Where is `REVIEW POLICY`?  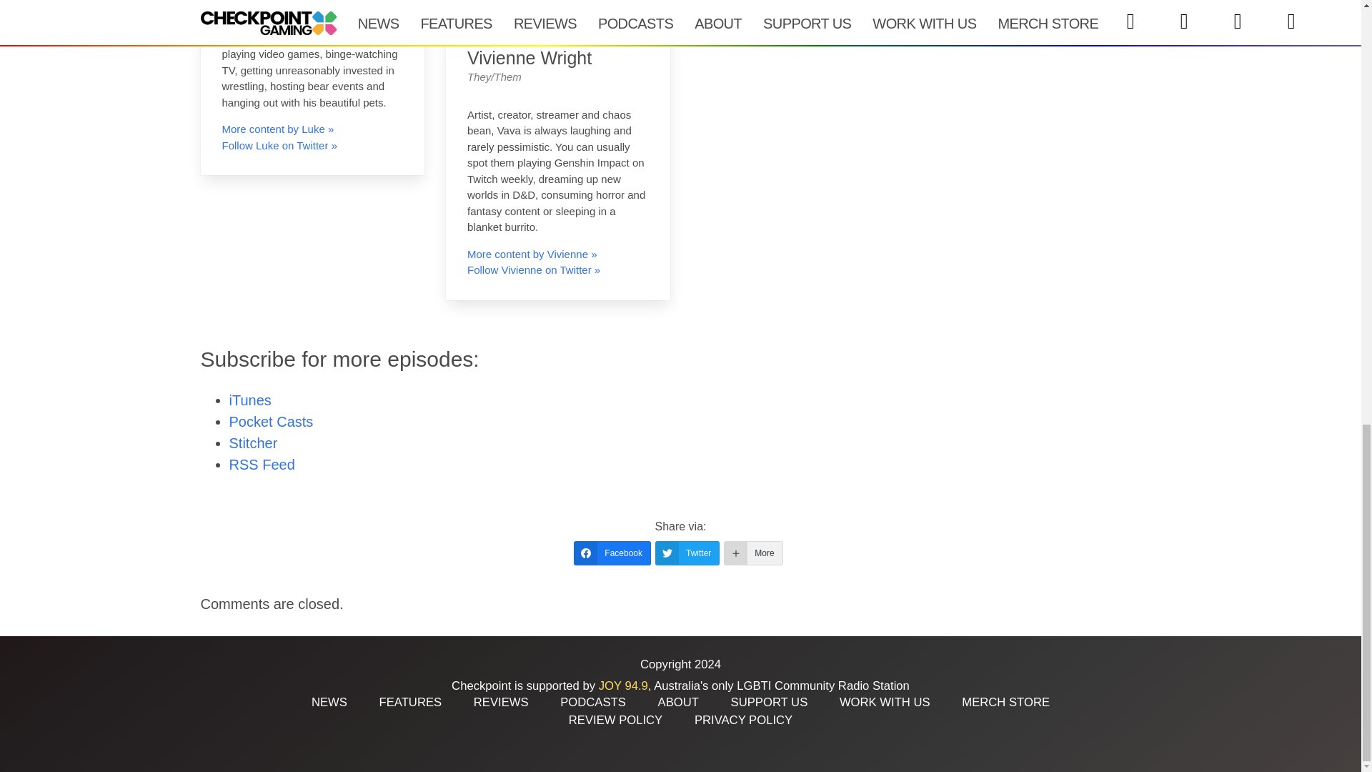 REVIEW POLICY is located at coordinates (616, 720).